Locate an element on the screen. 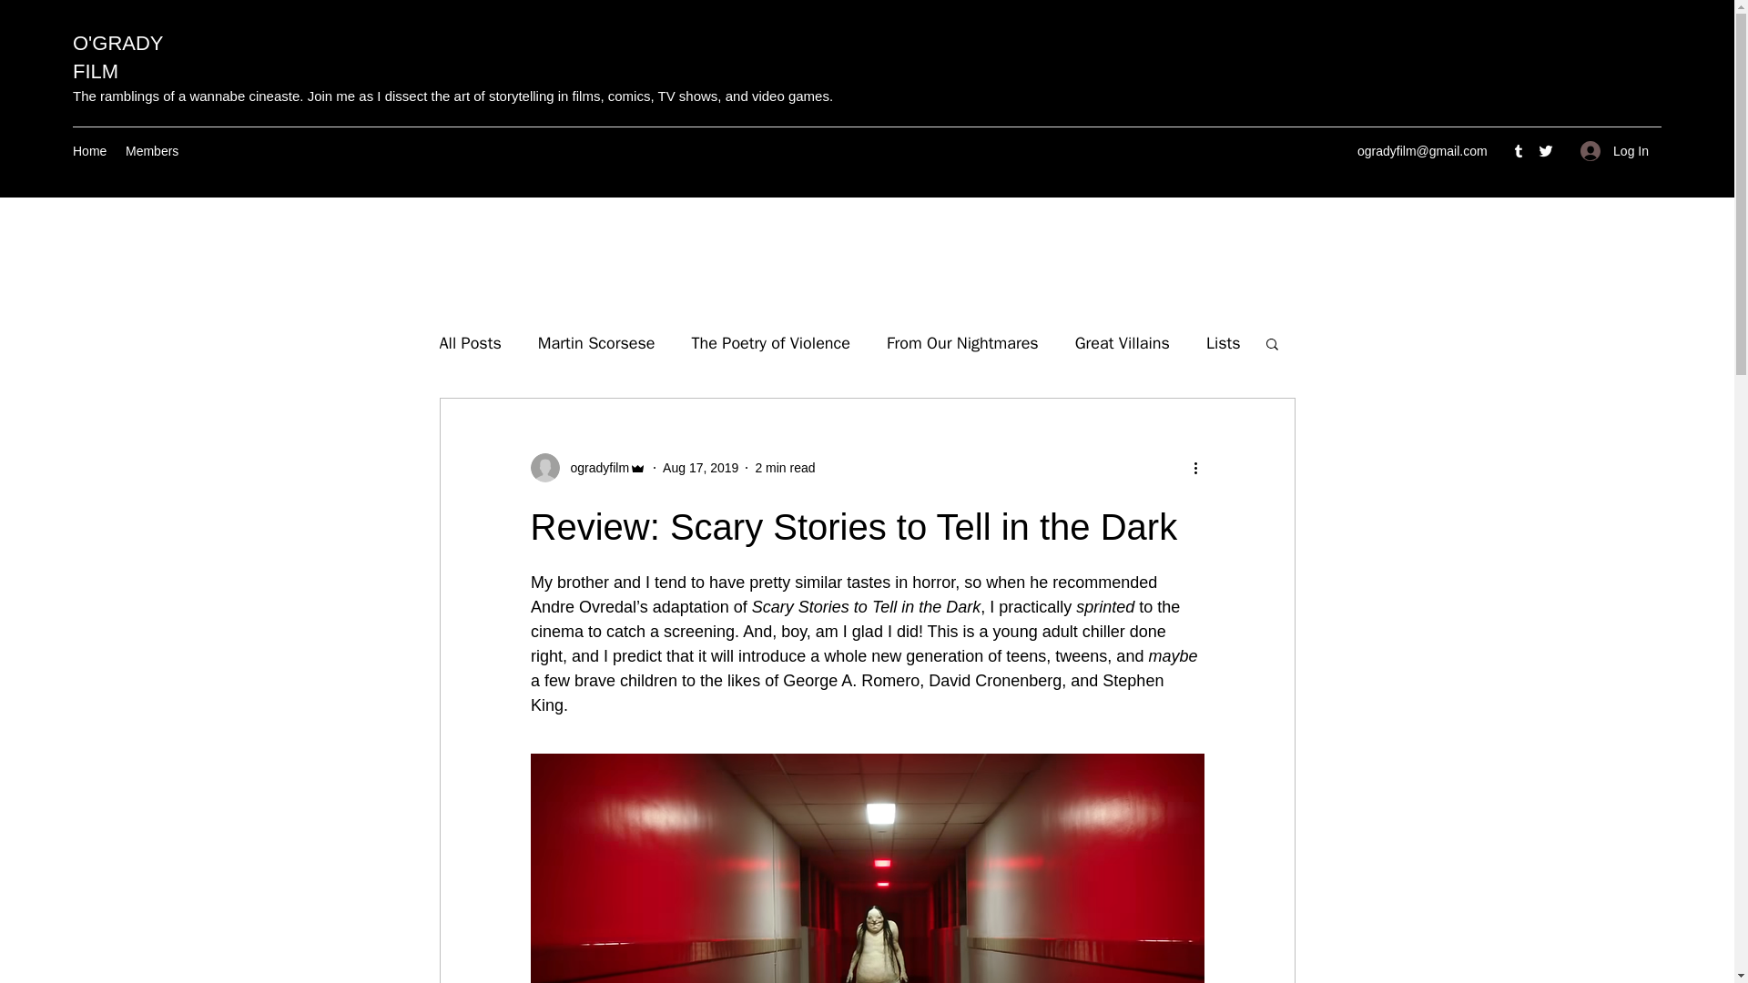  Members is located at coordinates (153, 151).